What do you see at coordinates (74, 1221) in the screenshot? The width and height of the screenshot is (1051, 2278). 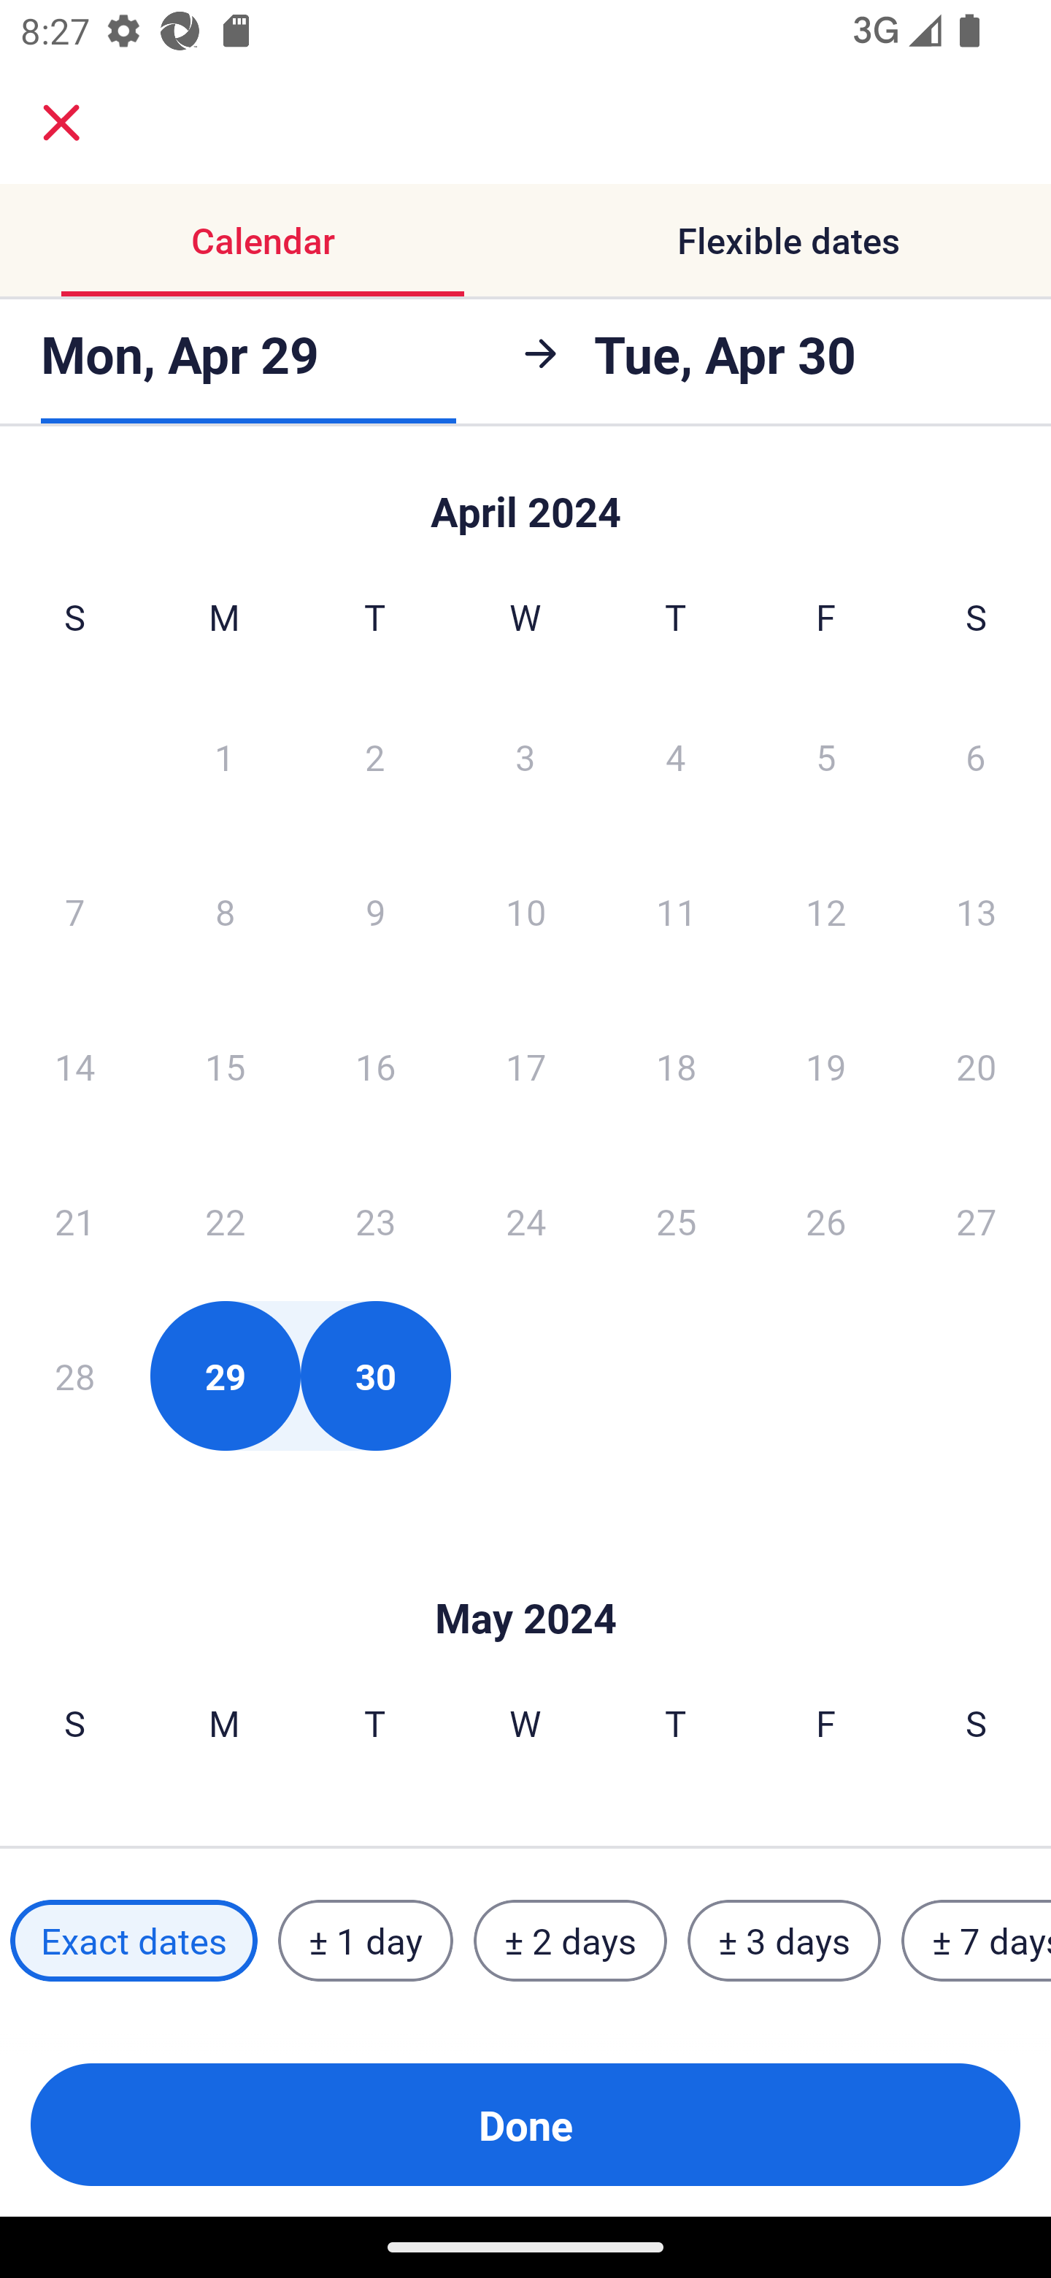 I see `21 Sunday, April 21, 2024` at bounding box center [74, 1221].